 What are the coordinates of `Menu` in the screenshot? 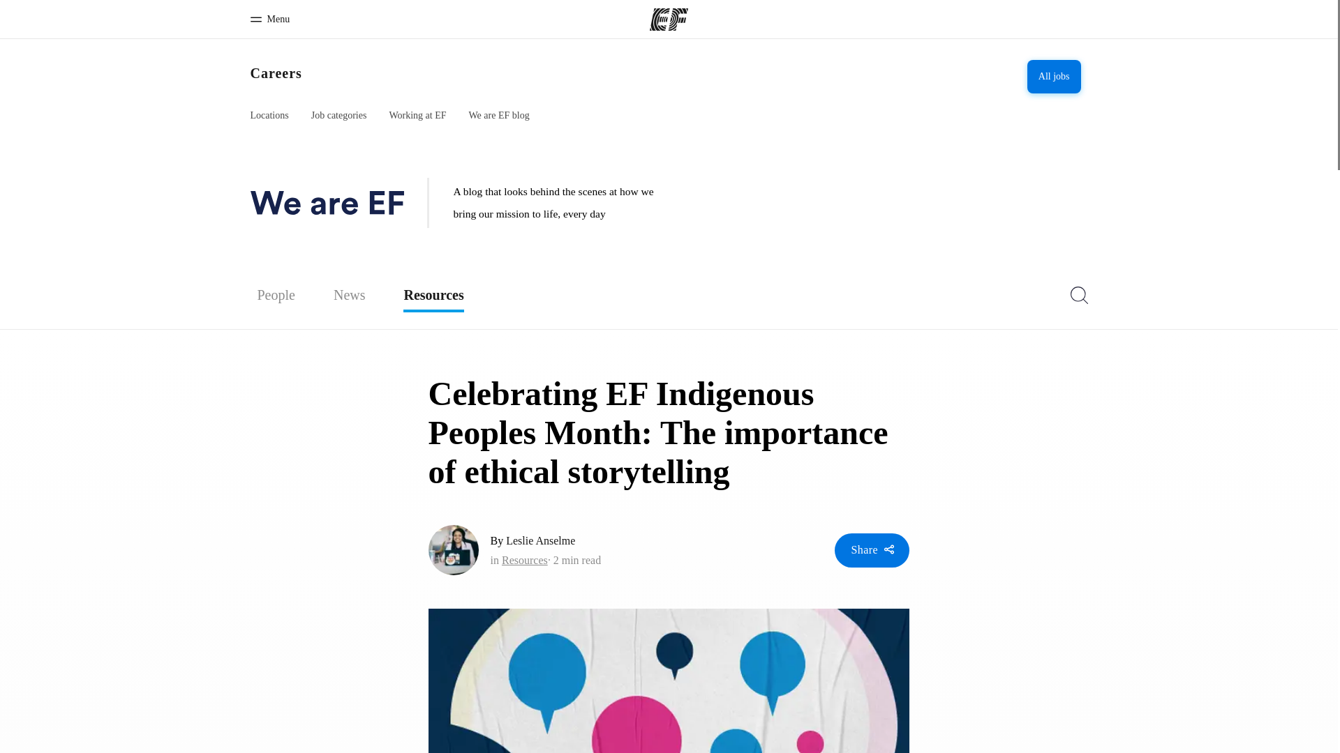 It's located at (269, 20).